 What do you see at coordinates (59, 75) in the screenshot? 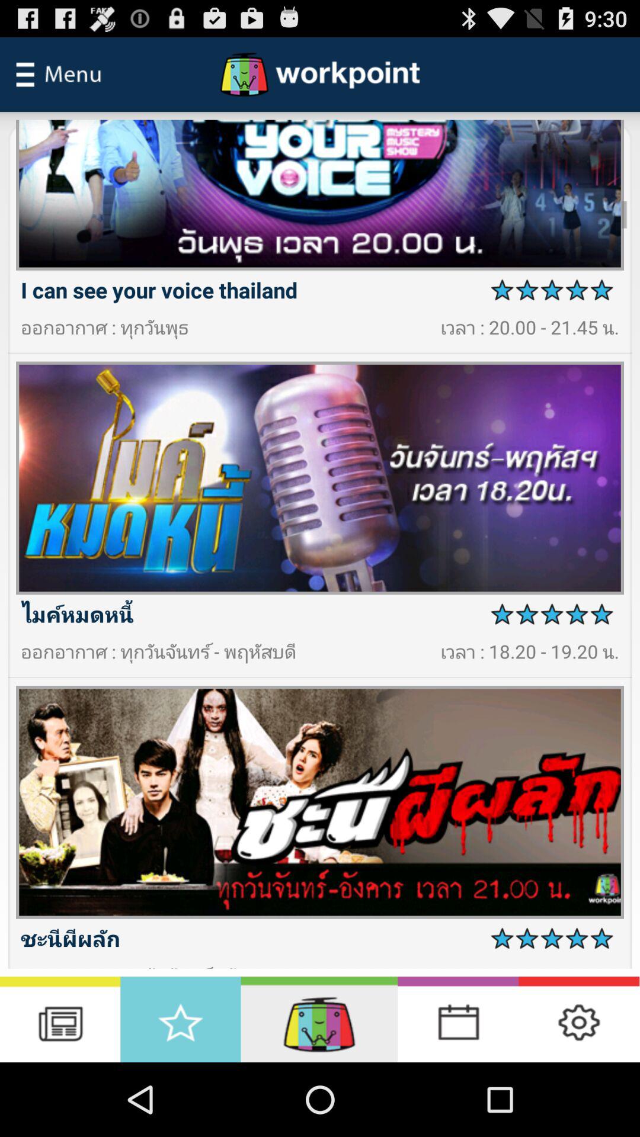
I see `click for menu` at bounding box center [59, 75].